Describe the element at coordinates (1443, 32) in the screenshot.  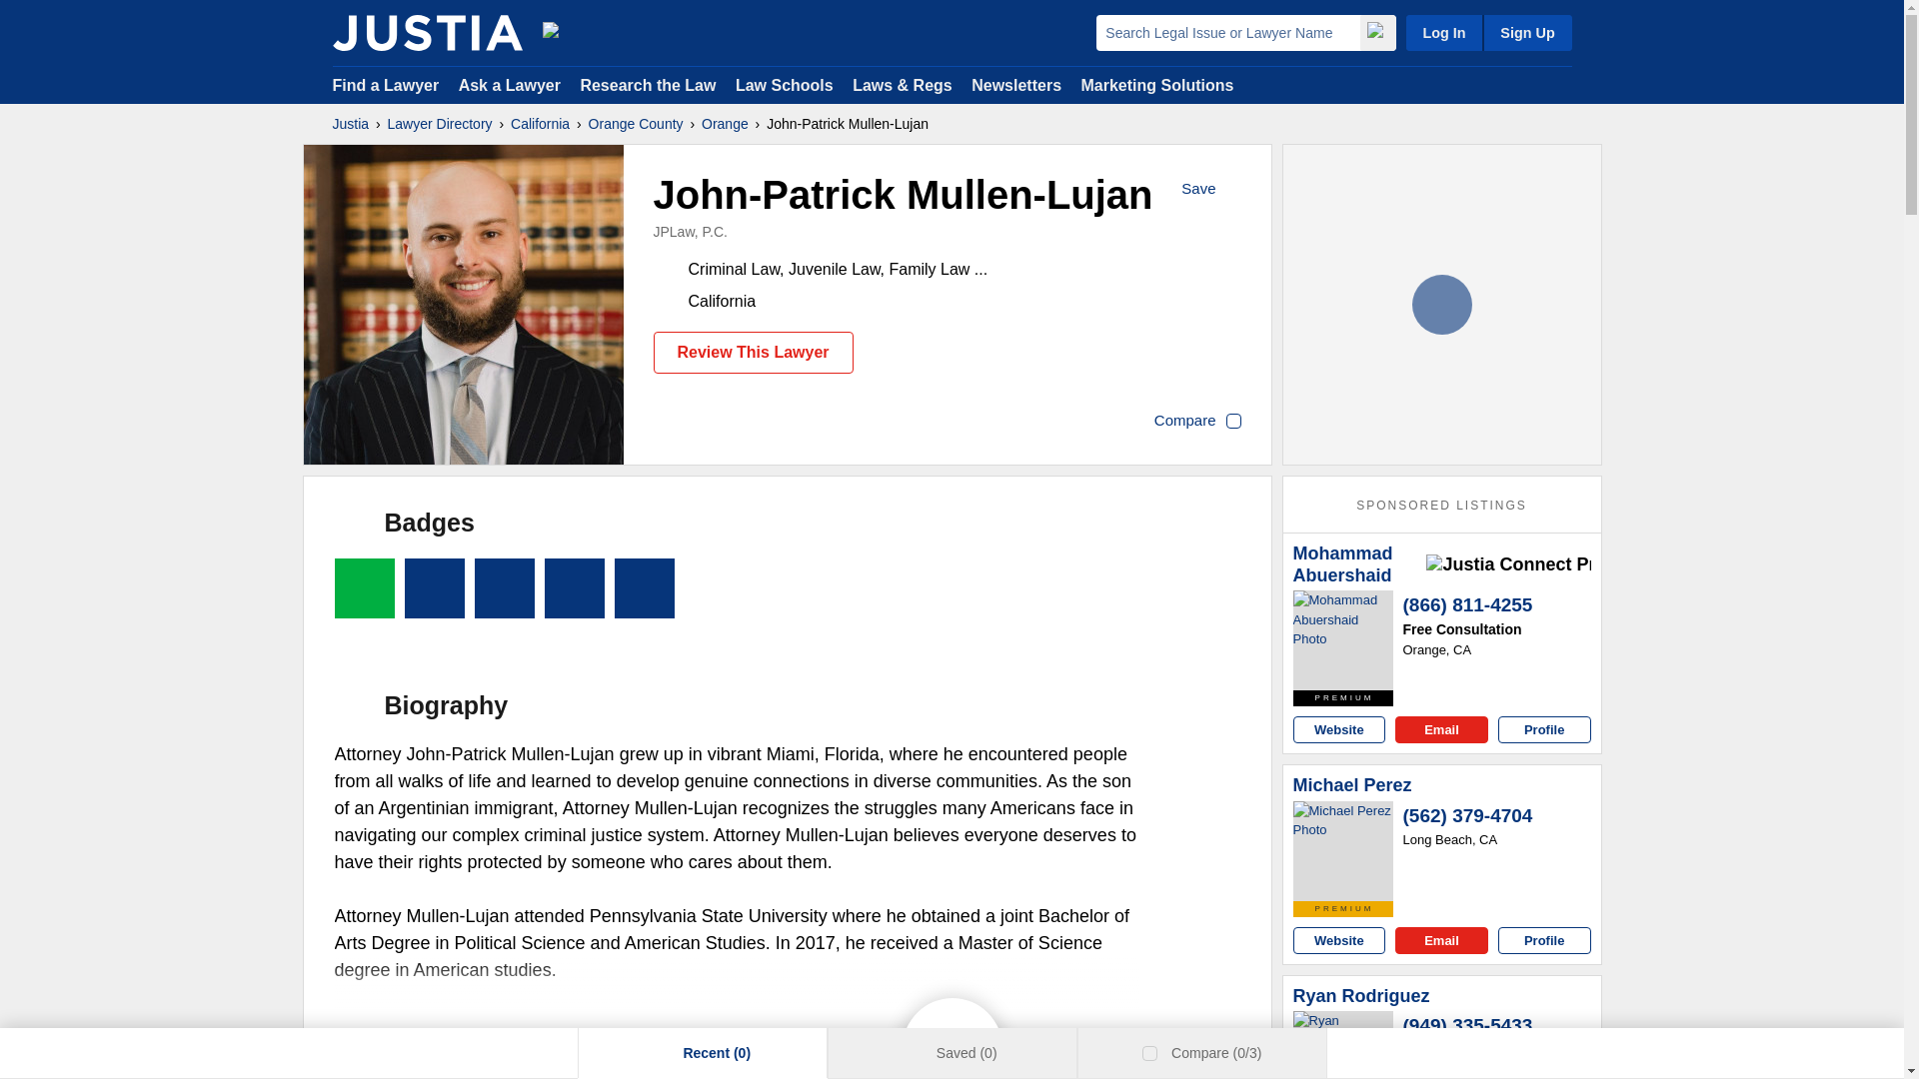
I see `Log In` at that location.